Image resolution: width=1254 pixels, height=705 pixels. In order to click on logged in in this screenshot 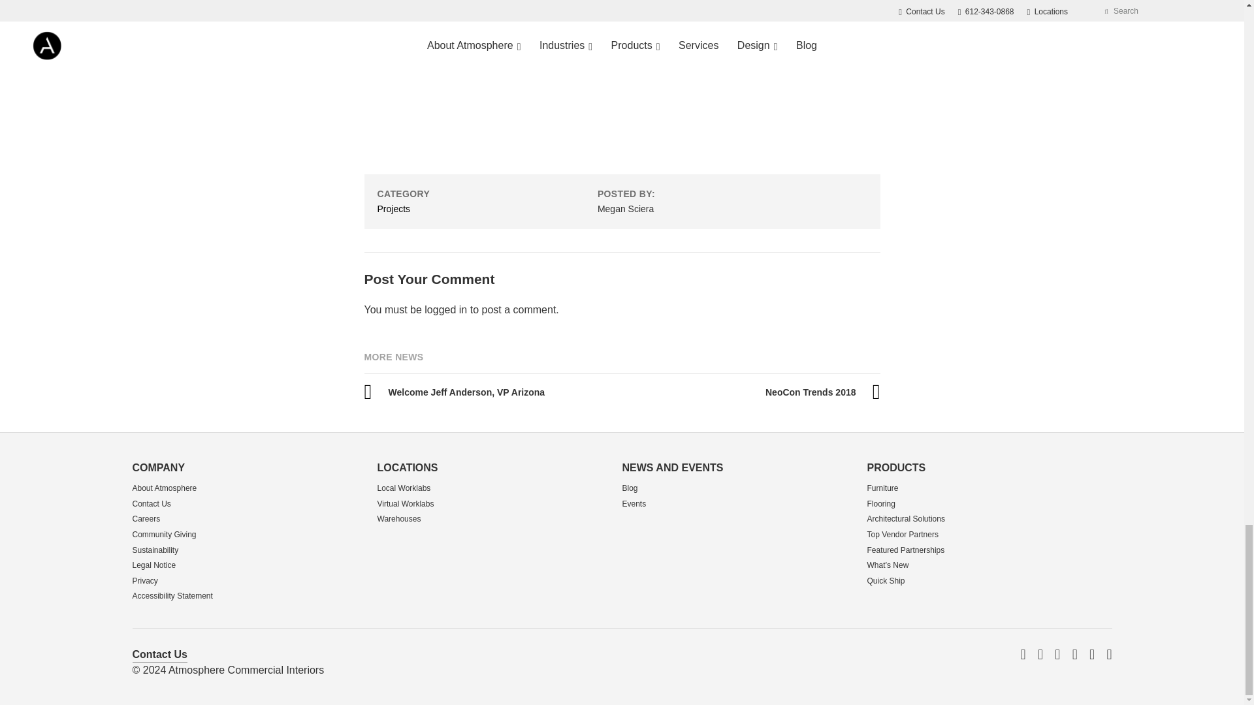, I will do `click(445, 309)`.